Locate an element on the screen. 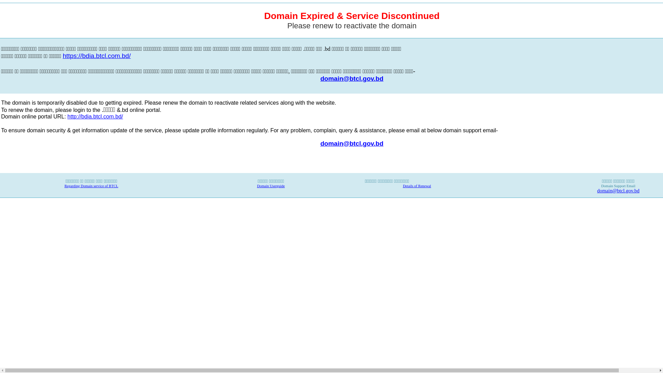  http://bdia.btcl.com.bd/ is located at coordinates (95, 117).